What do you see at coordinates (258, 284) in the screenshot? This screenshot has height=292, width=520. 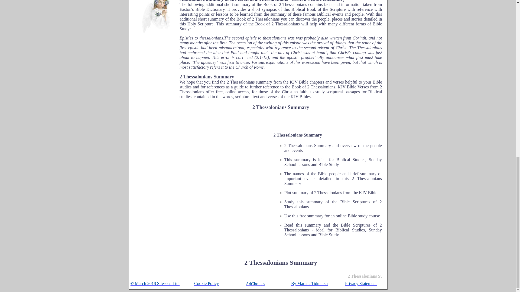 I see `AdChoices` at bounding box center [258, 284].